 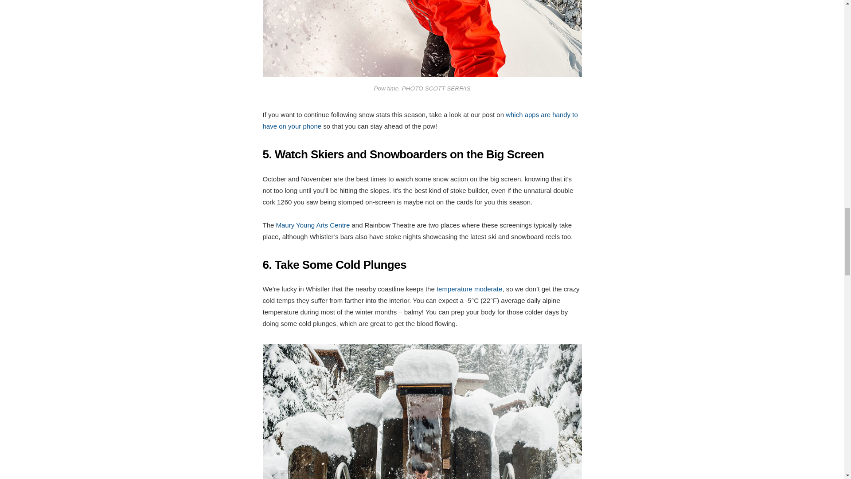 I want to click on which apps are handy to have on your phone, so click(x=420, y=120).